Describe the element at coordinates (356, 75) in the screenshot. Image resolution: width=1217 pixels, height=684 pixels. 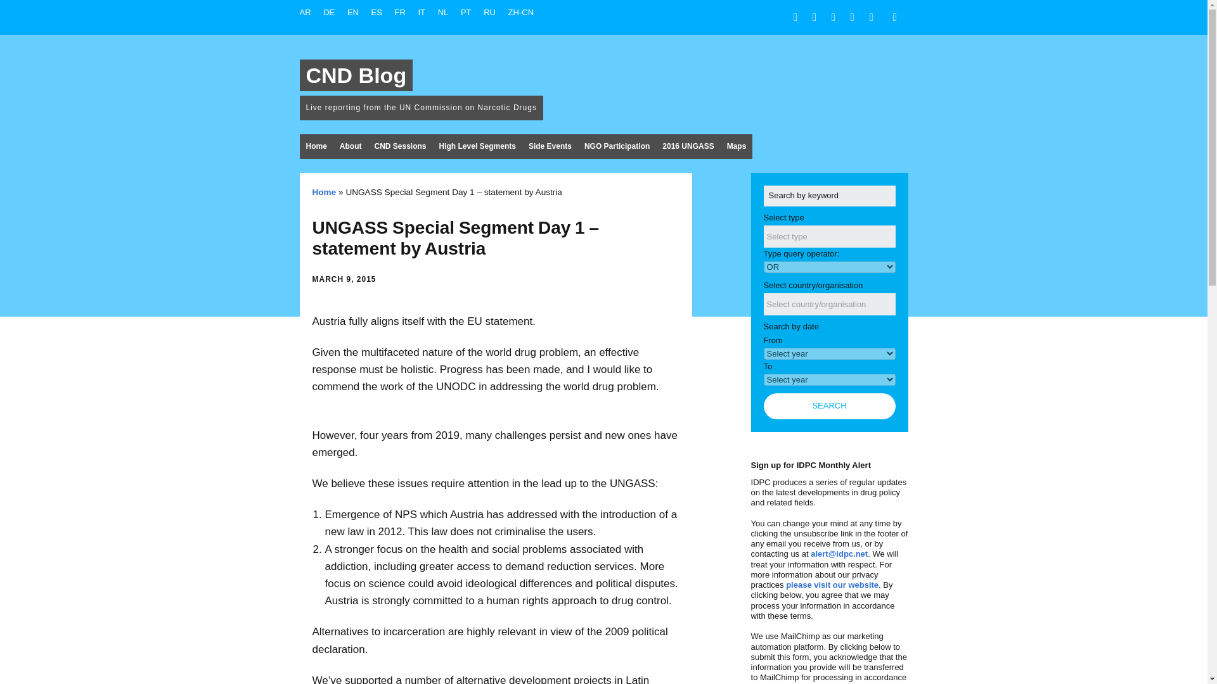
I see `CND Blog` at that location.